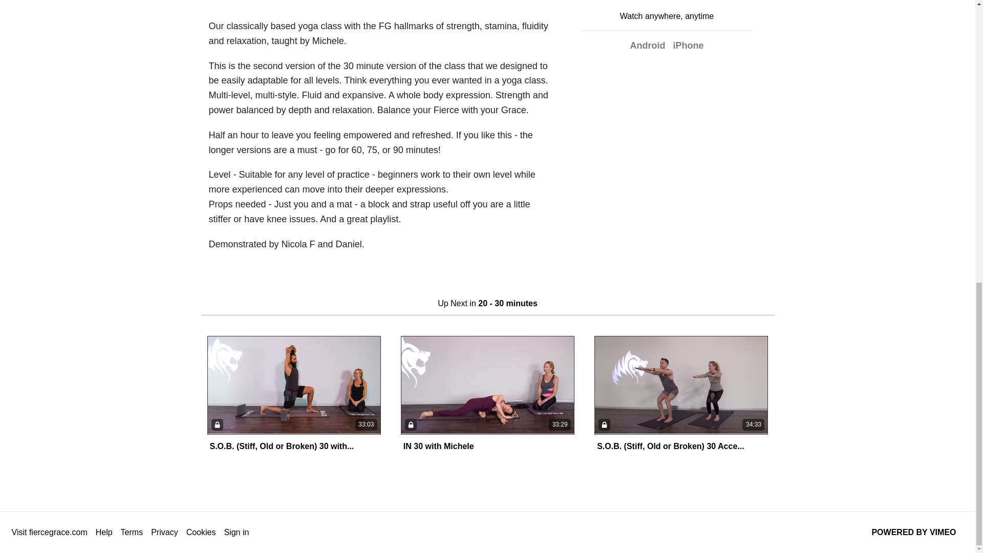 The image size is (983, 553). I want to click on Cookies, so click(201, 533).